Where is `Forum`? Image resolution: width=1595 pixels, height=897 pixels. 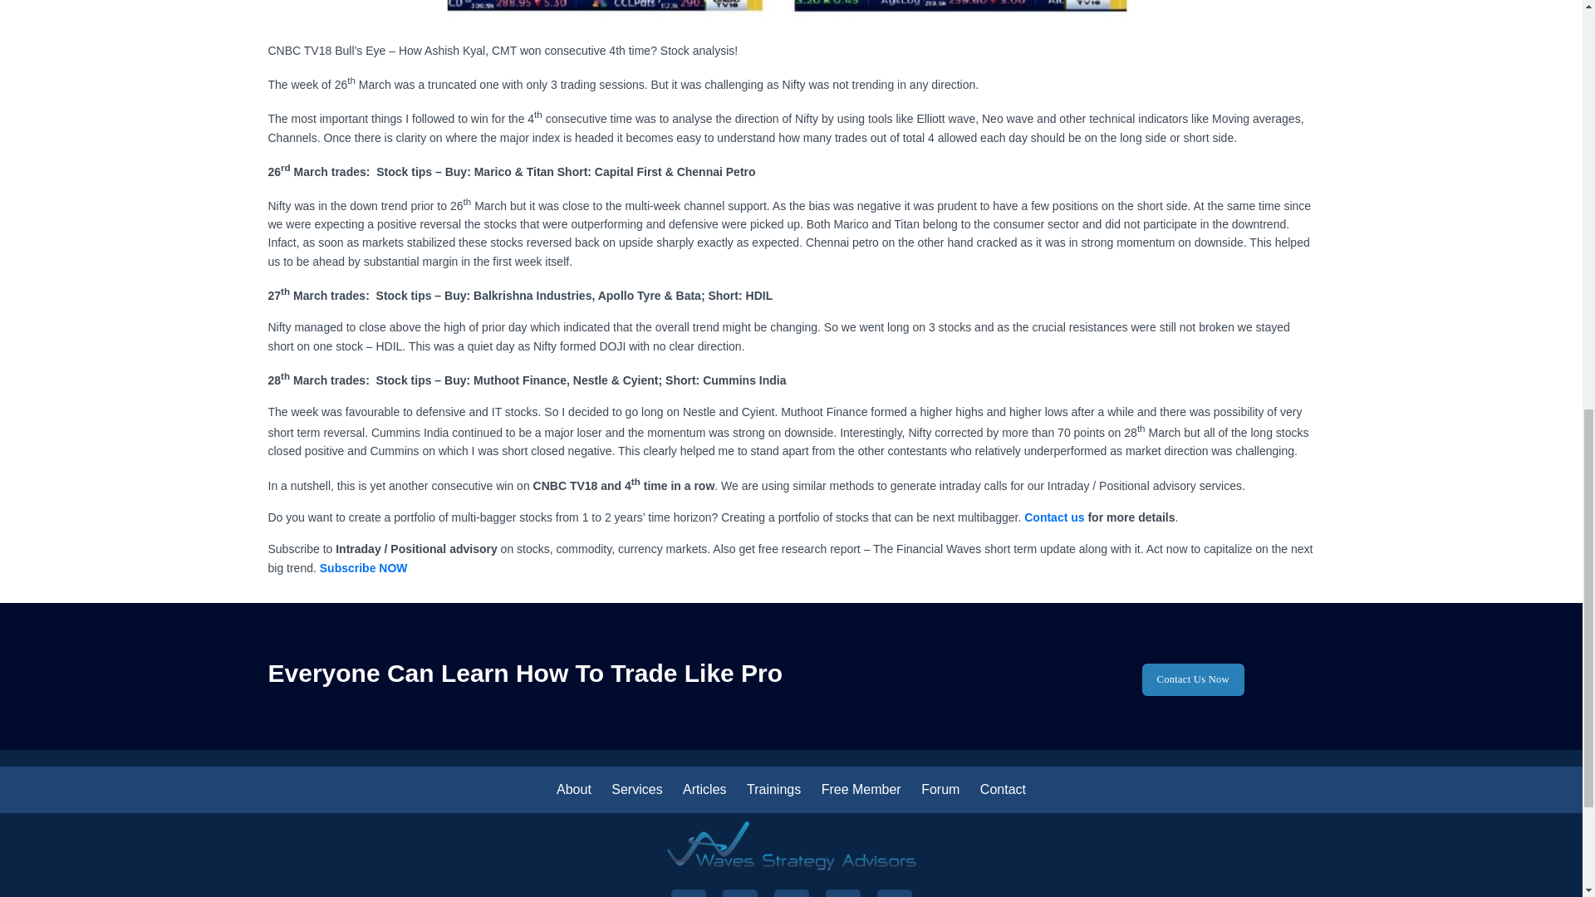
Forum is located at coordinates (940, 789).